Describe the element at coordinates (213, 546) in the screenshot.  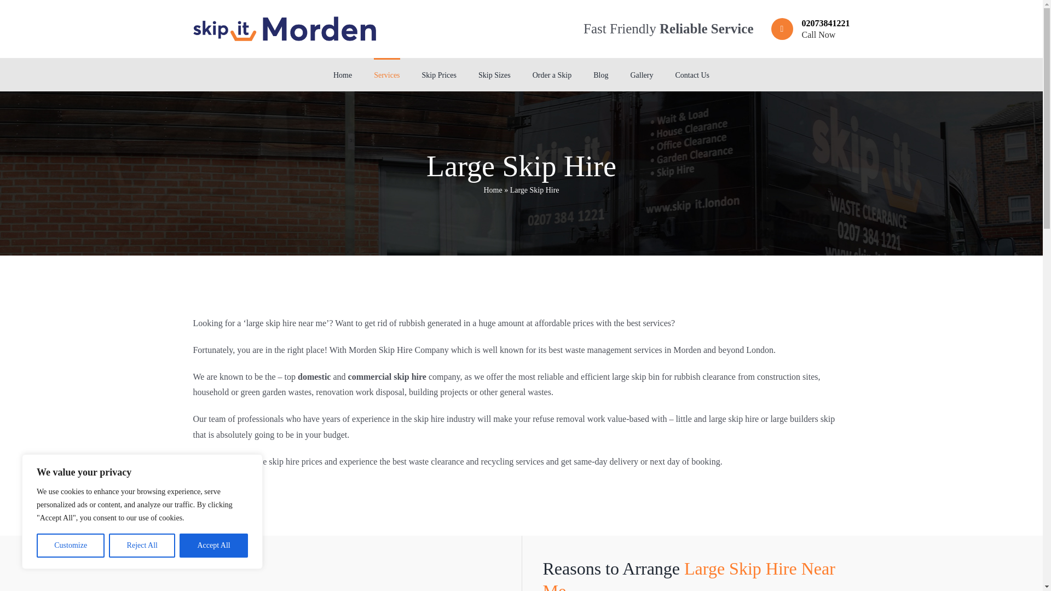
I see `Reject All` at that location.